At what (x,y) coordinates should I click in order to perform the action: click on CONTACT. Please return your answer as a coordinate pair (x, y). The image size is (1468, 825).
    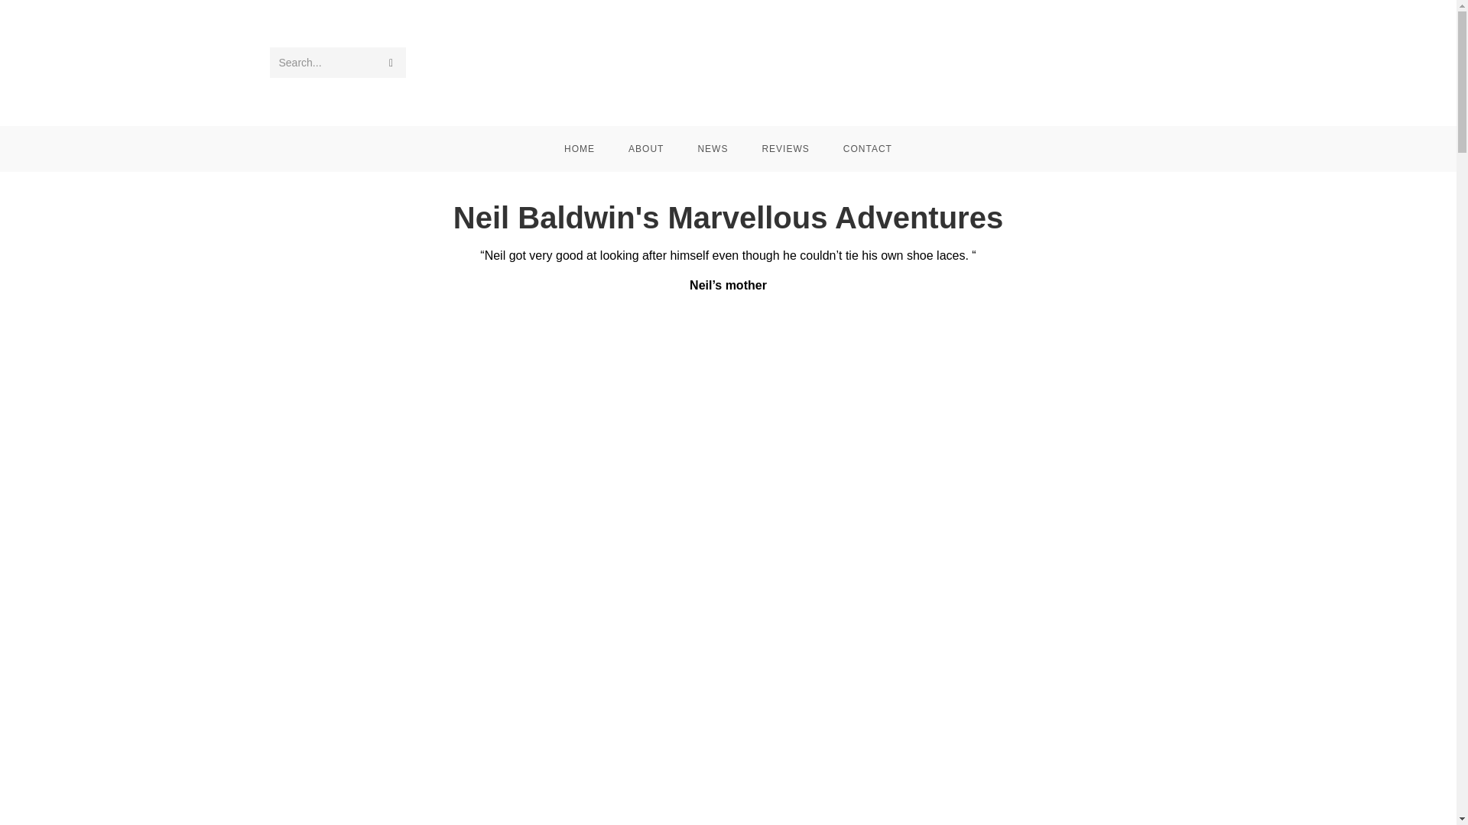
    Looking at the image, I should click on (867, 148).